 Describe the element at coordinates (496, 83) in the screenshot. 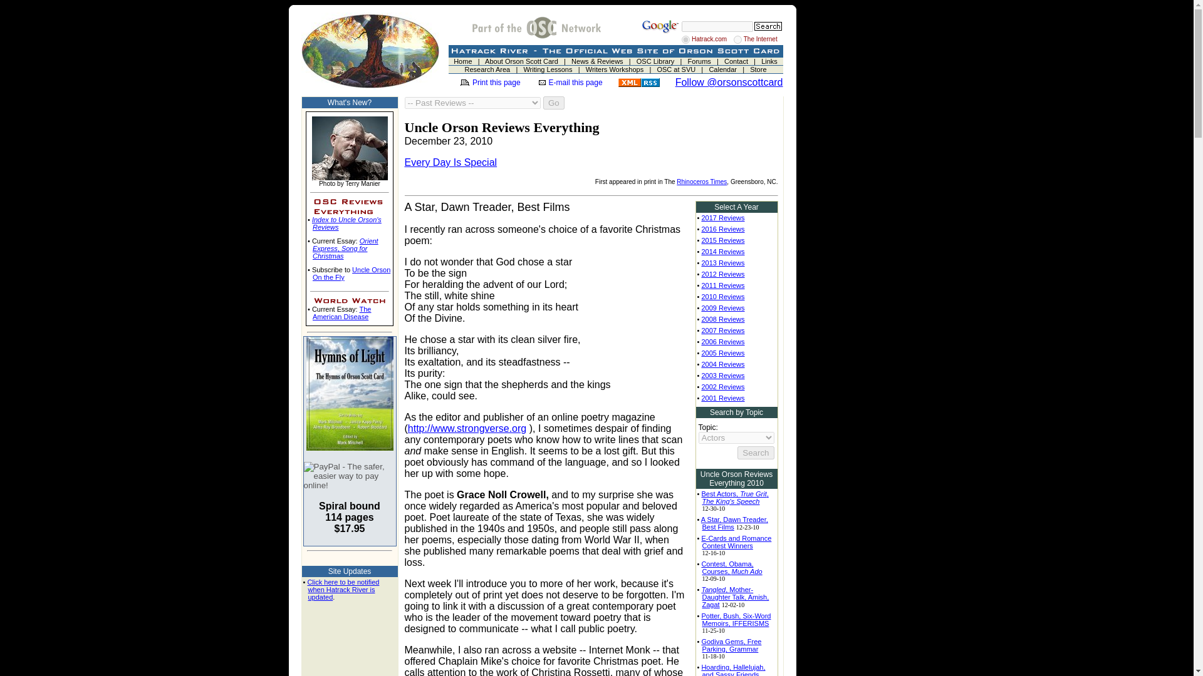

I see `Print this page` at that location.